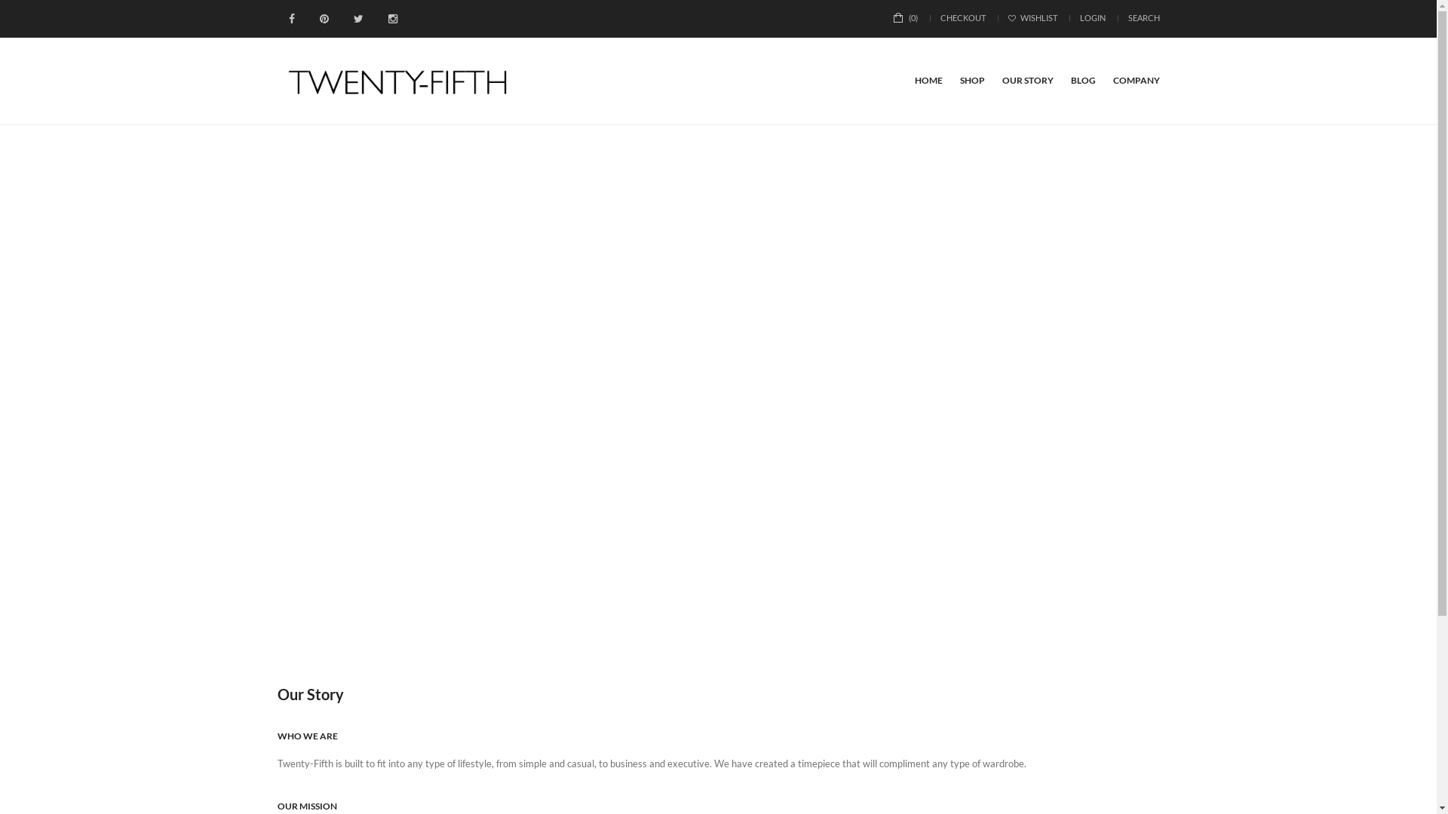  Describe the element at coordinates (971, 81) in the screenshot. I see `SHOP` at that location.